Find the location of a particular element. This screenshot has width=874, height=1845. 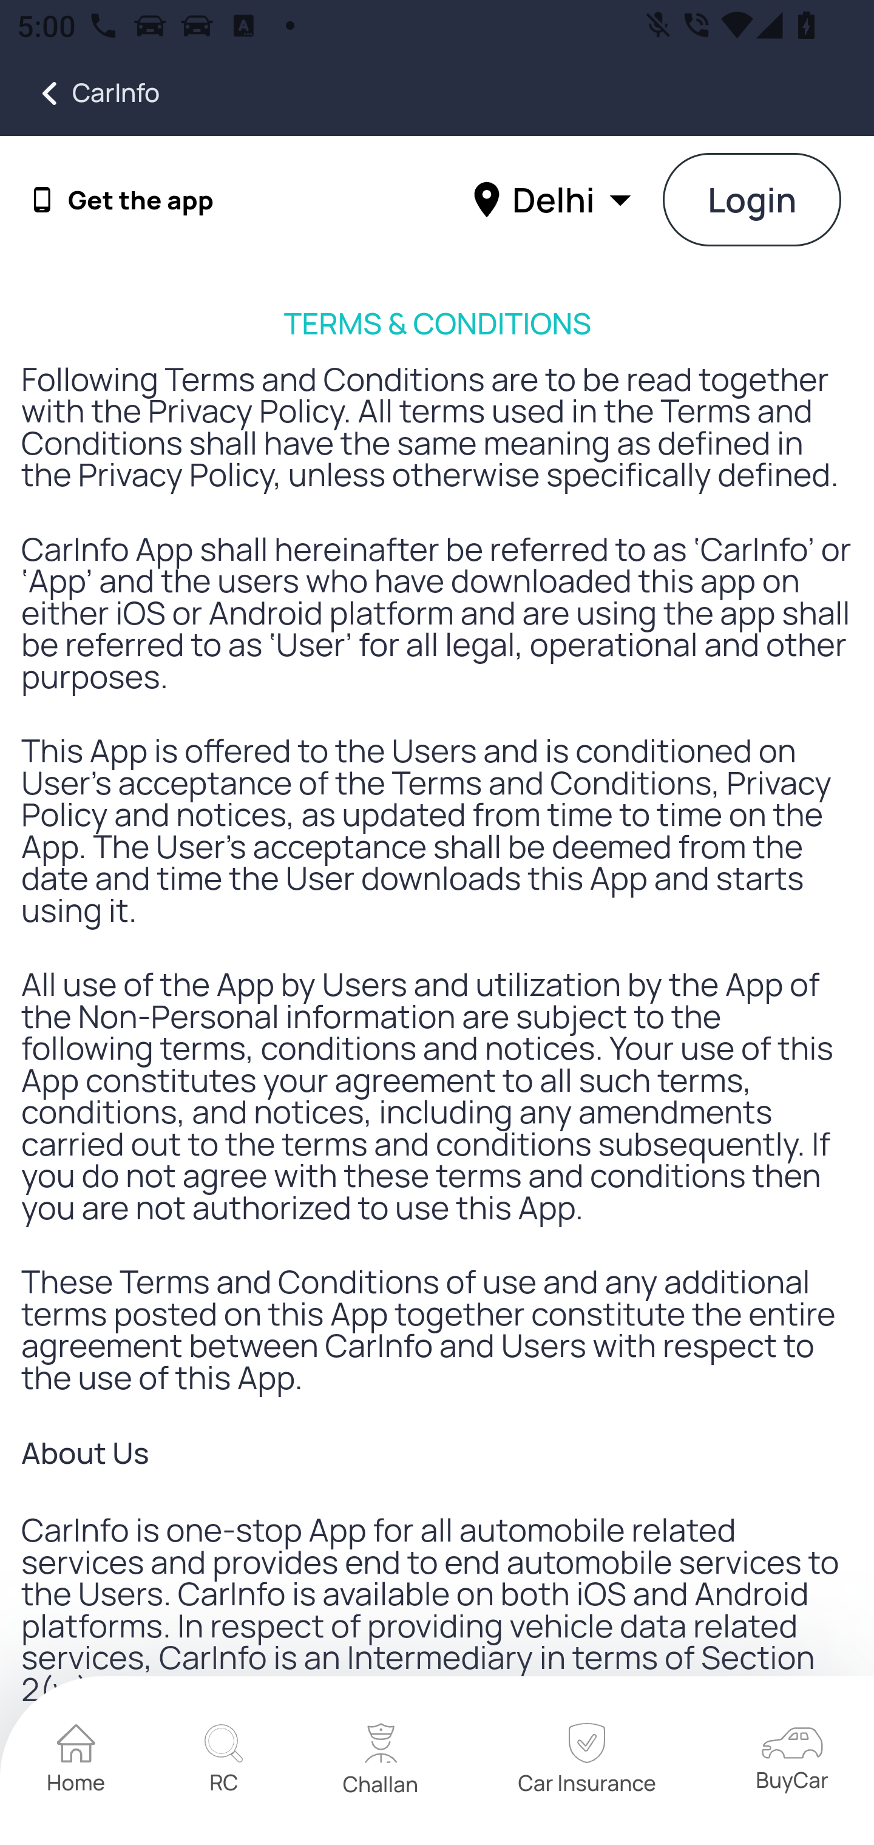

Delhi is located at coordinates (555, 199).